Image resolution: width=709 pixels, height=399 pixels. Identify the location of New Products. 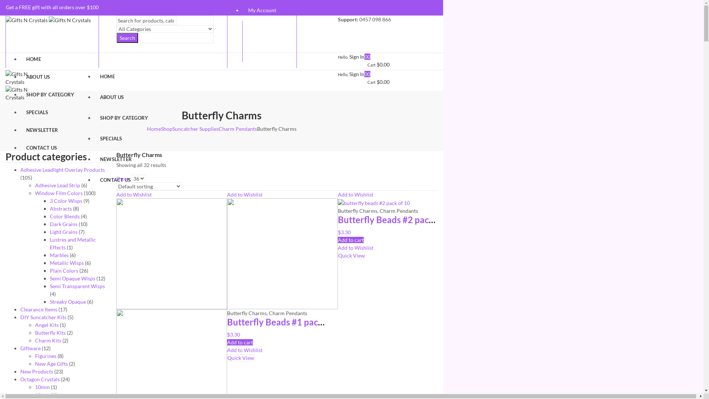
(37, 372).